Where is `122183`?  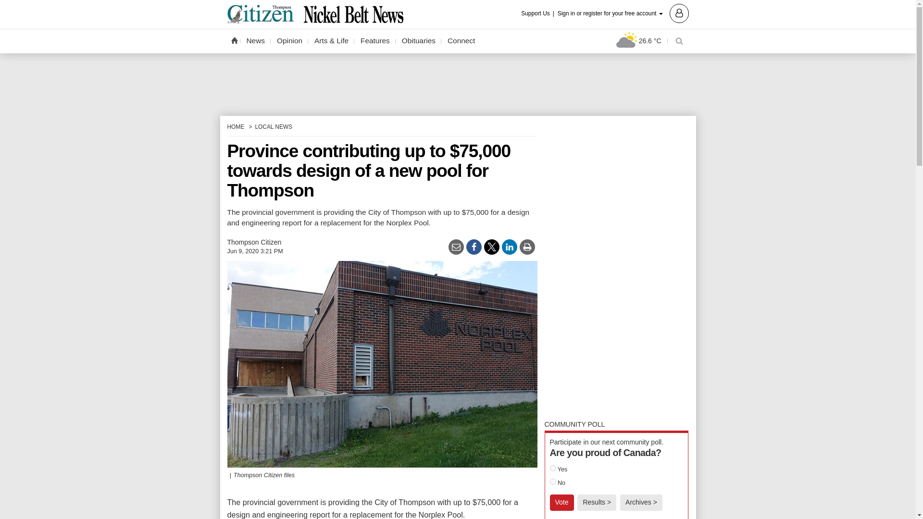 122183 is located at coordinates (553, 482).